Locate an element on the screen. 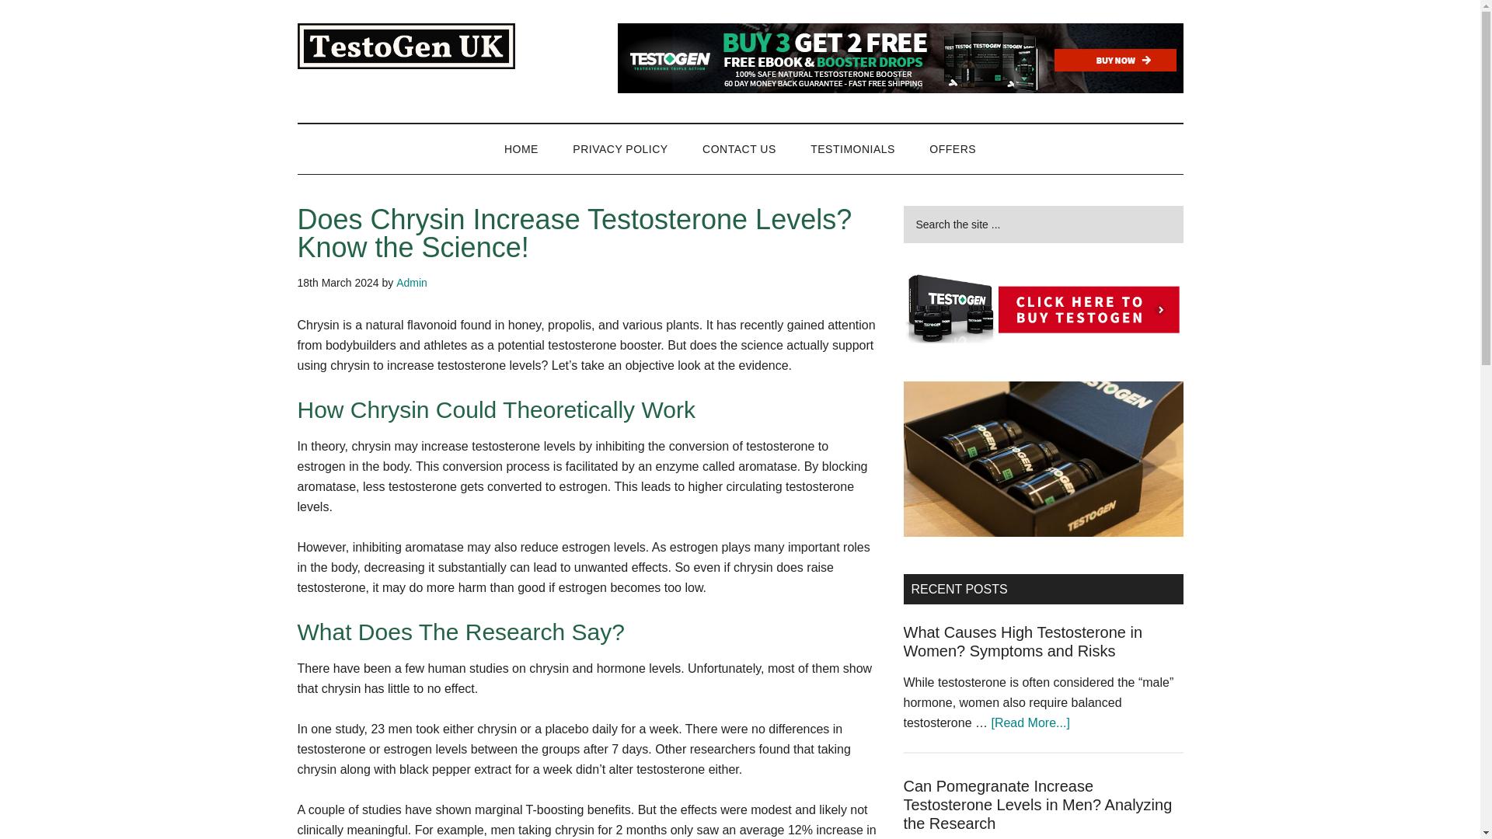  OFFERS is located at coordinates (953, 148).